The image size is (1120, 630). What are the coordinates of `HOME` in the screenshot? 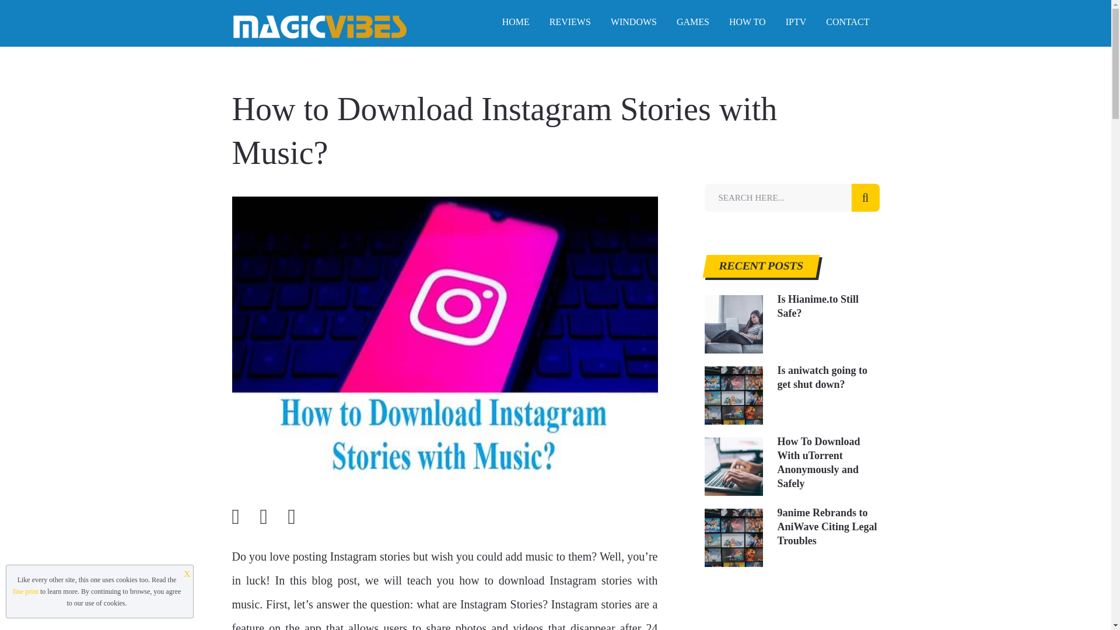 It's located at (516, 22).